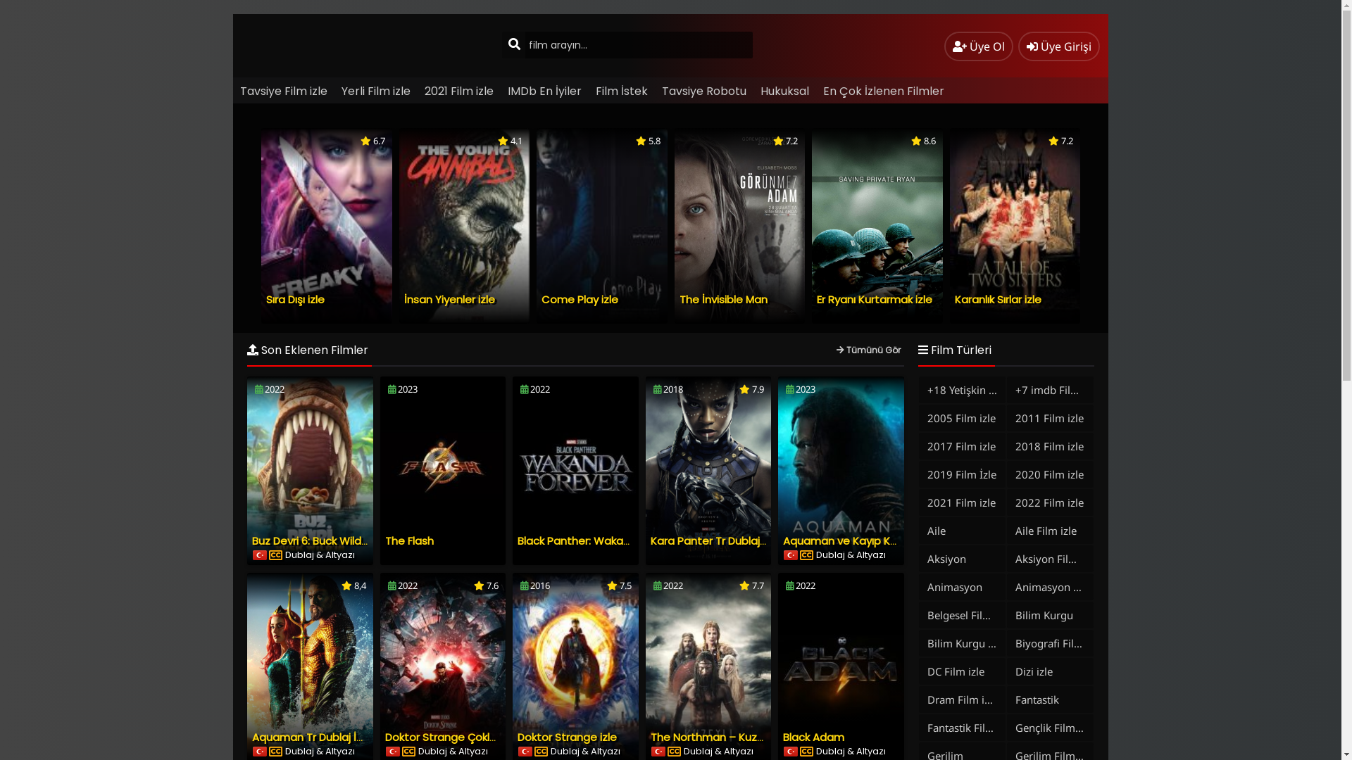  I want to click on Aile, so click(962, 531).